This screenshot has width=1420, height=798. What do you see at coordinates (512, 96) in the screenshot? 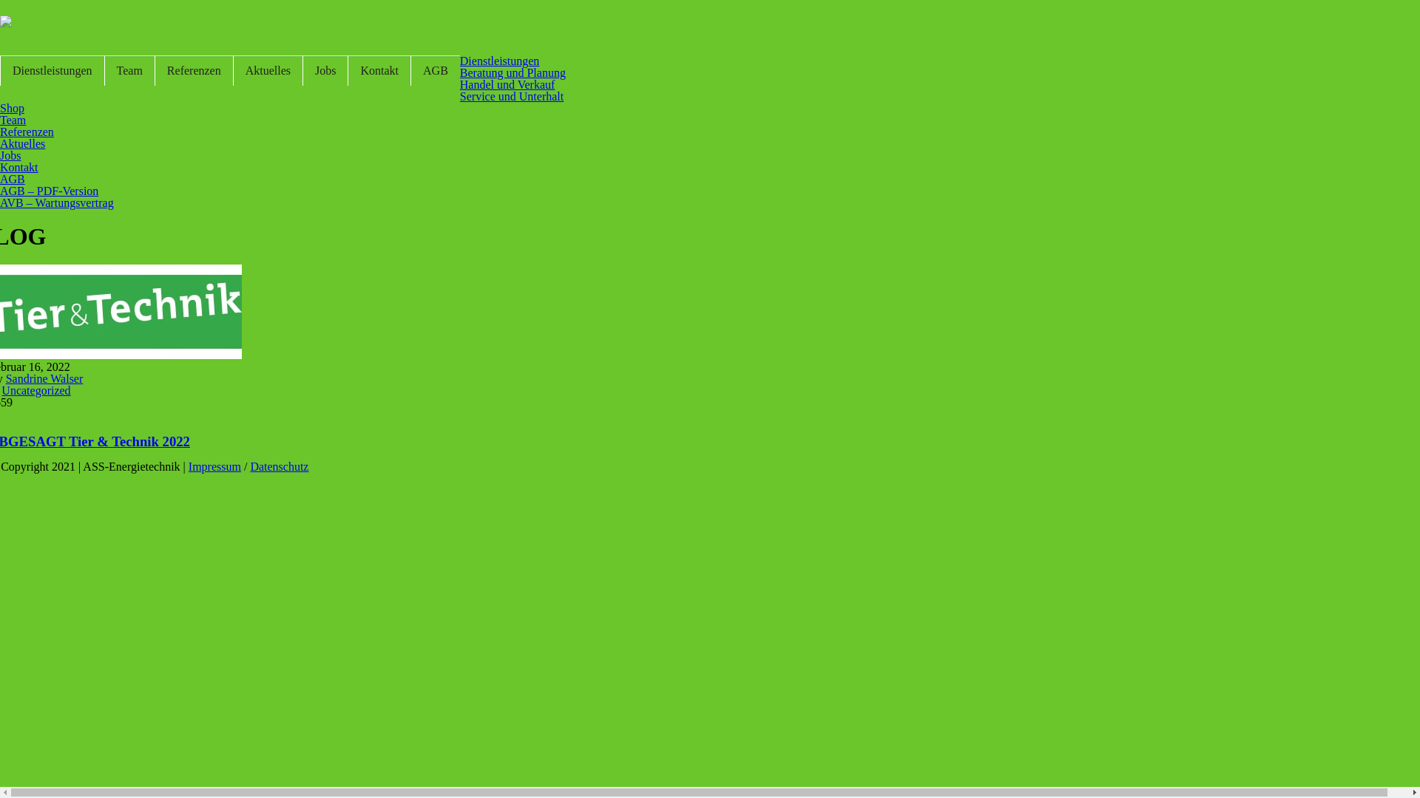
I see `Service und Unterhalt` at bounding box center [512, 96].